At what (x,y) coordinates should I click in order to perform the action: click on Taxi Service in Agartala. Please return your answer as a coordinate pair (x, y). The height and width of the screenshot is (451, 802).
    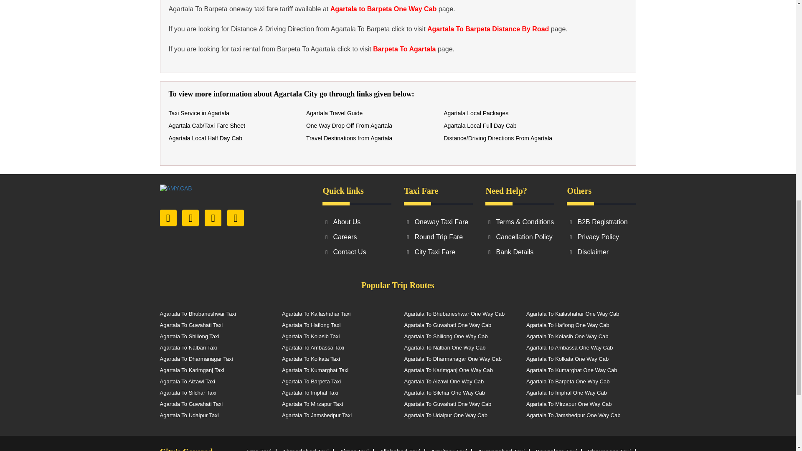
    Looking at the image, I should click on (199, 113).